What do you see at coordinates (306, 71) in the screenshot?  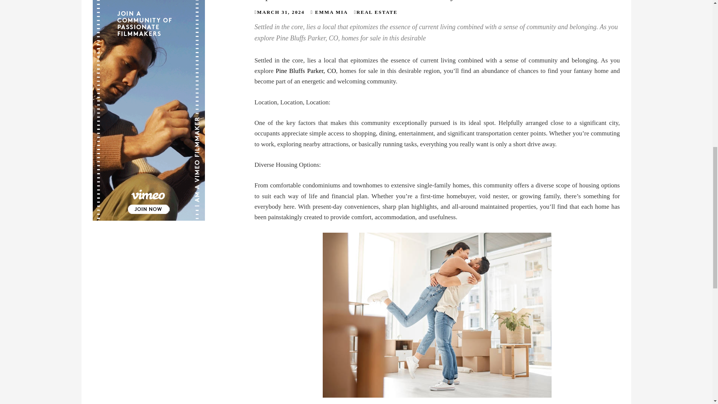 I see `Pine Bluffs Parker, CO` at bounding box center [306, 71].